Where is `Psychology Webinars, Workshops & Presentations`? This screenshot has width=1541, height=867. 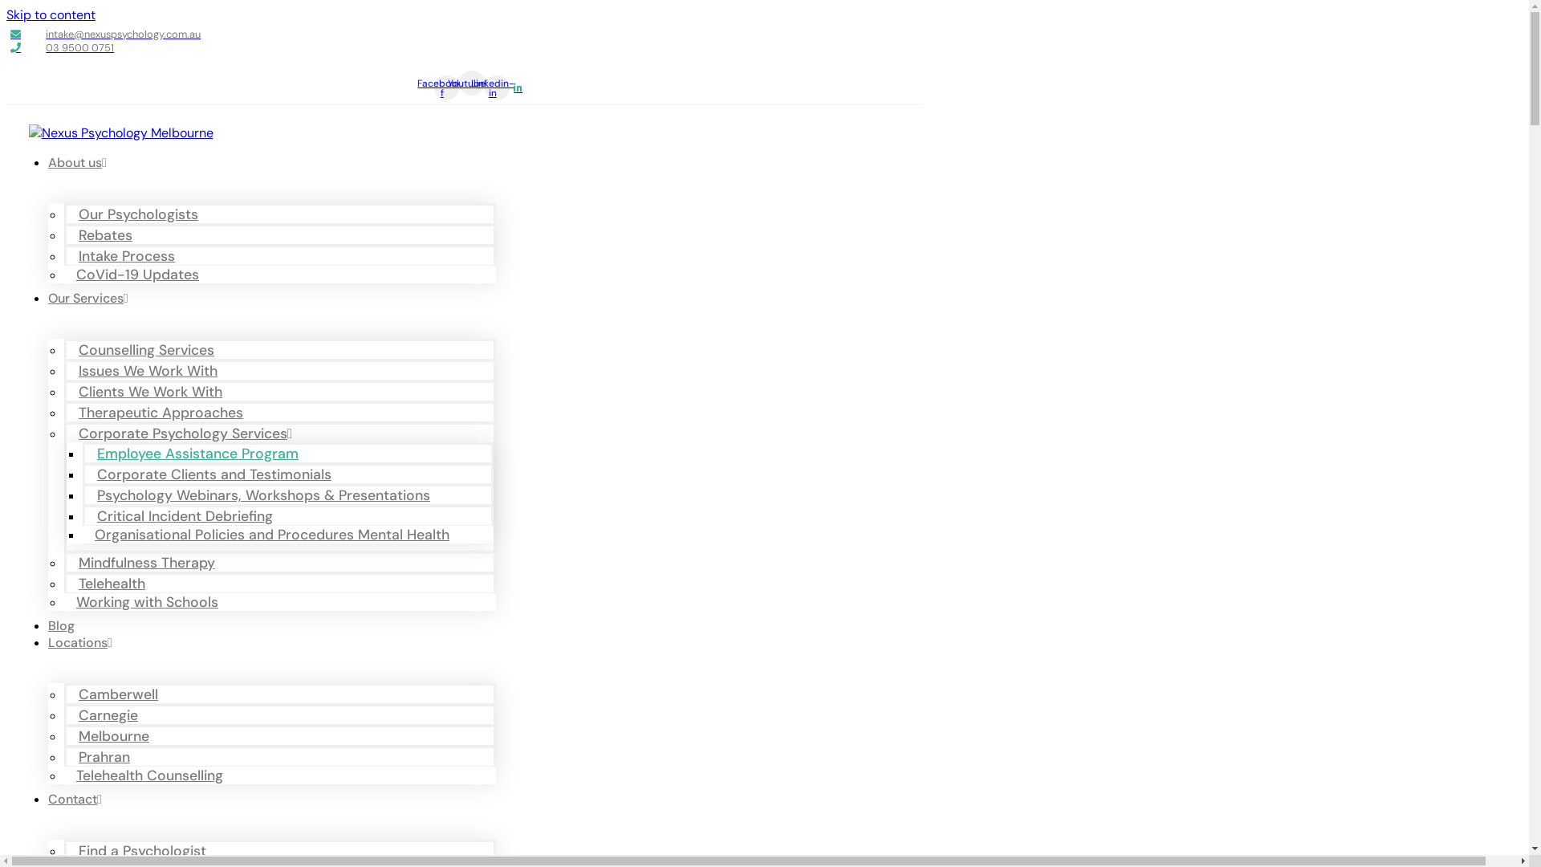
Psychology Webinars, Workshops & Presentations is located at coordinates (268, 495).